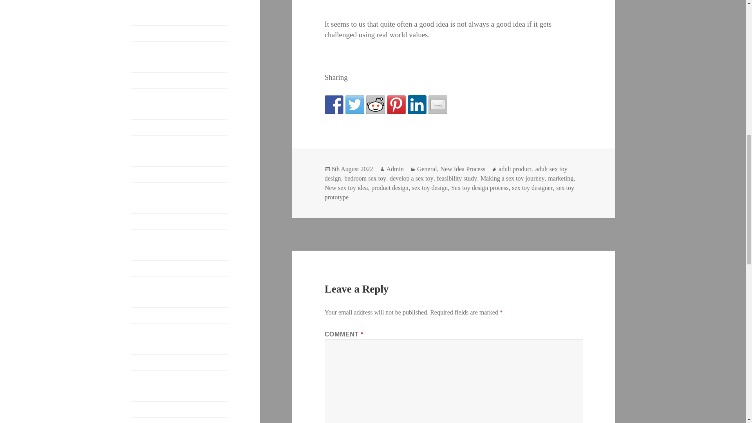  Describe the element at coordinates (144, 158) in the screenshot. I see `April 2021` at that location.